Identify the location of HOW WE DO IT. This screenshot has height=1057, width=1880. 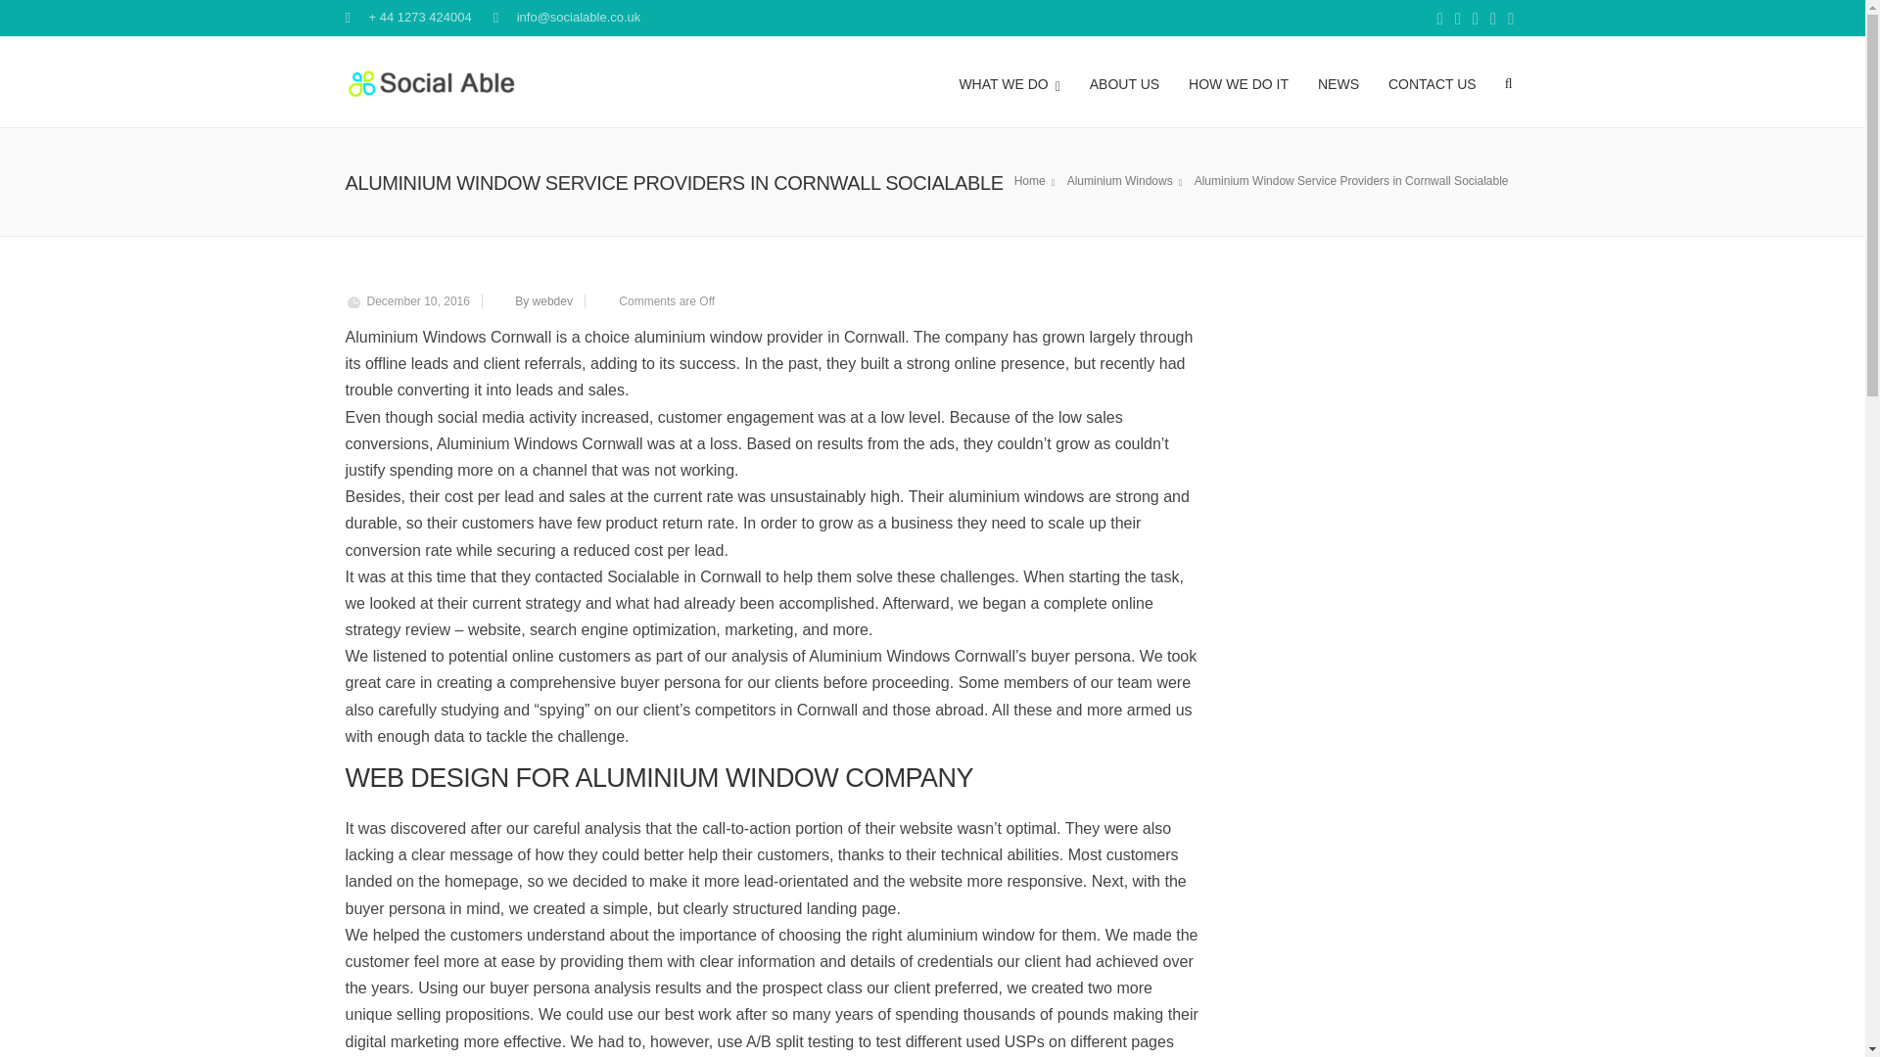
(1238, 81).